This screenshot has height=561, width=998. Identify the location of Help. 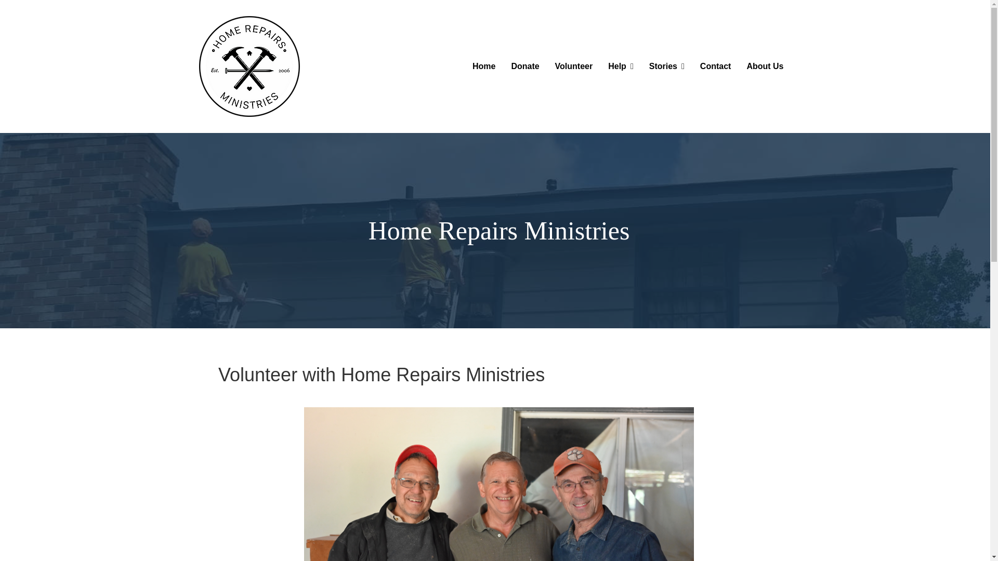
(621, 66).